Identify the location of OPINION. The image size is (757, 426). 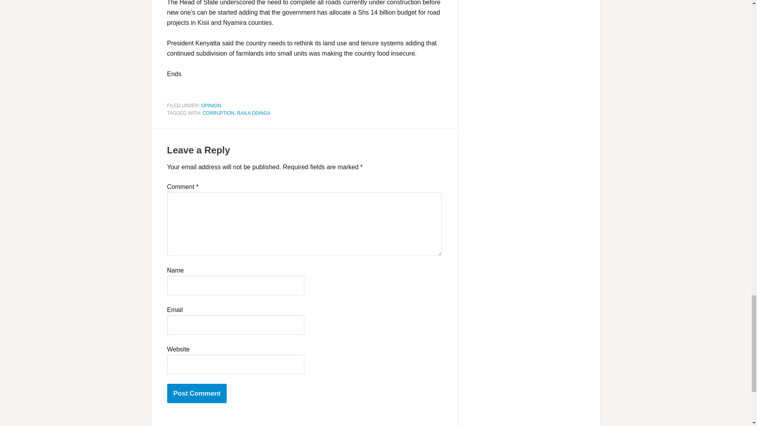
(211, 105).